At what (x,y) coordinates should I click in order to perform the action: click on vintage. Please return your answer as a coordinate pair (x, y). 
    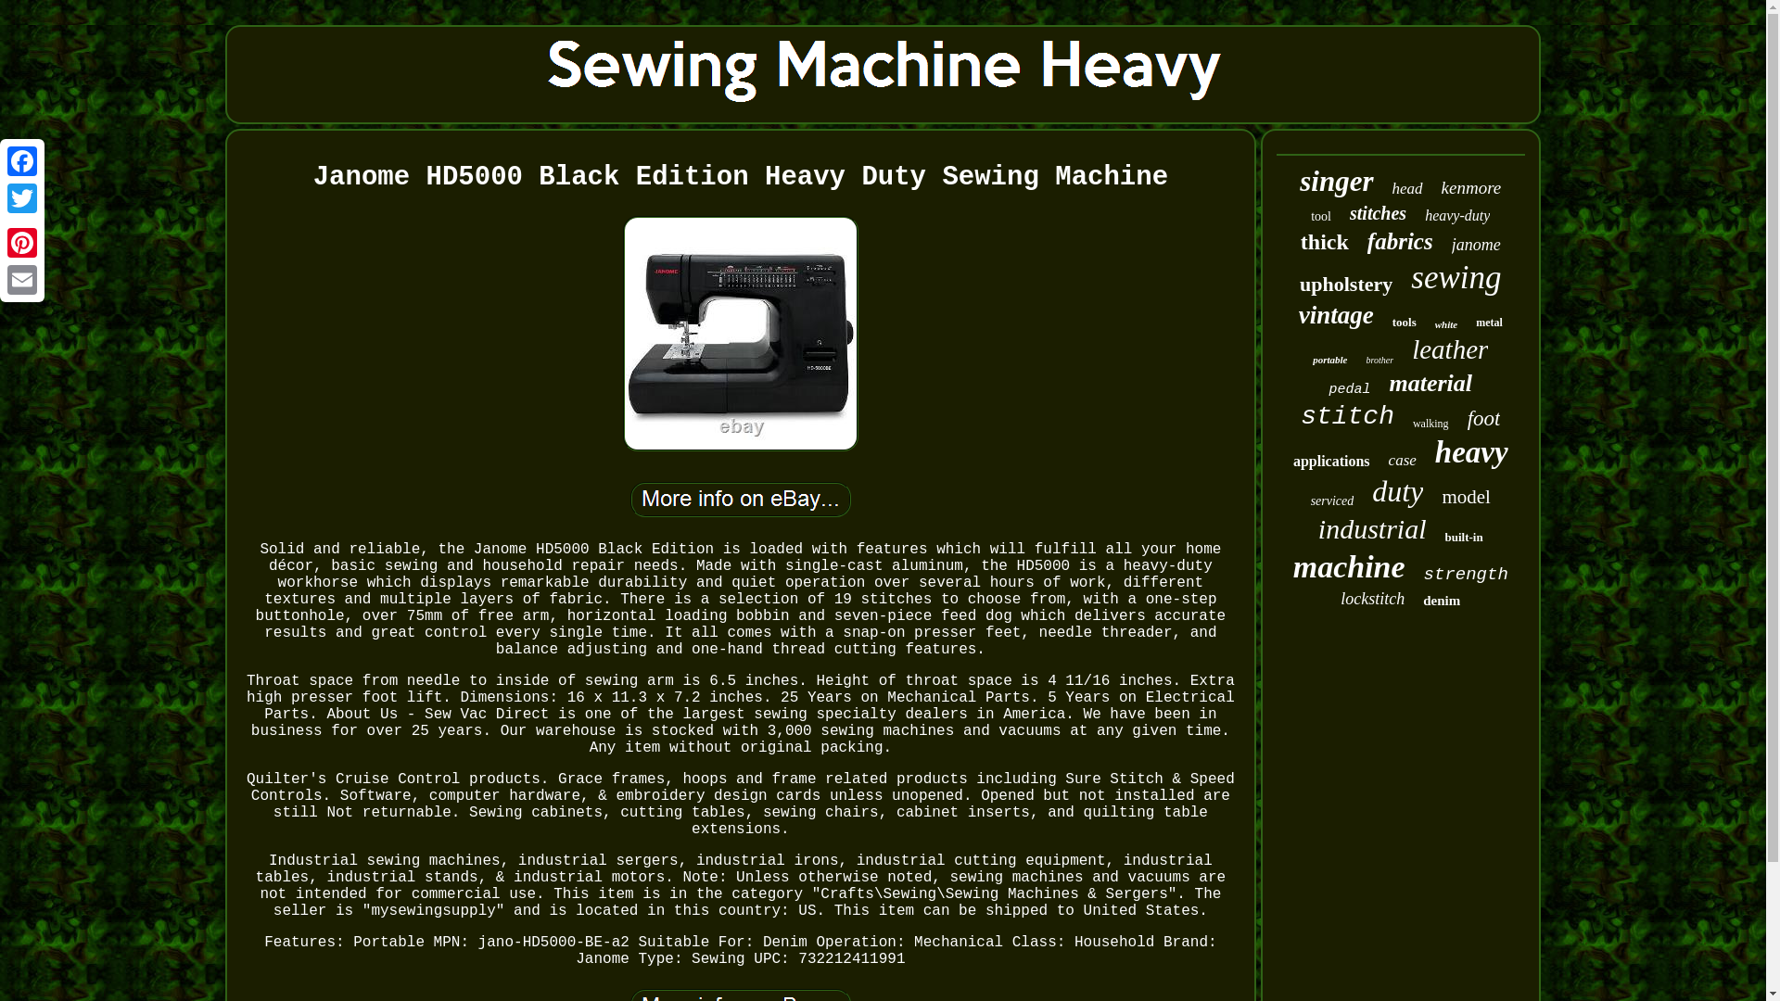
    Looking at the image, I should click on (1337, 315).